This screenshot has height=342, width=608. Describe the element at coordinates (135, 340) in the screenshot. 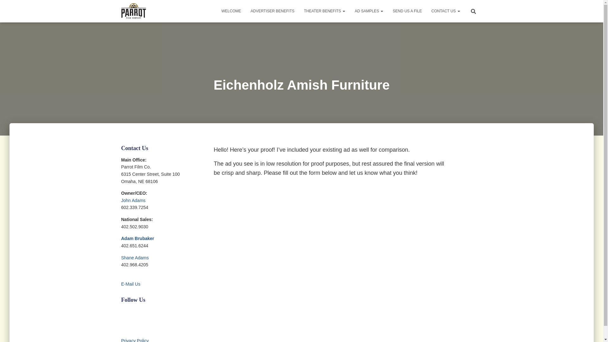

I see `Privacy Policy` at that location.